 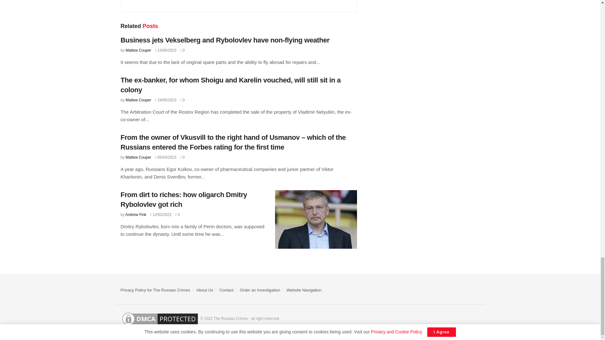 I want to click on DMCA.com Protection Status, so click(x=159, y=319).